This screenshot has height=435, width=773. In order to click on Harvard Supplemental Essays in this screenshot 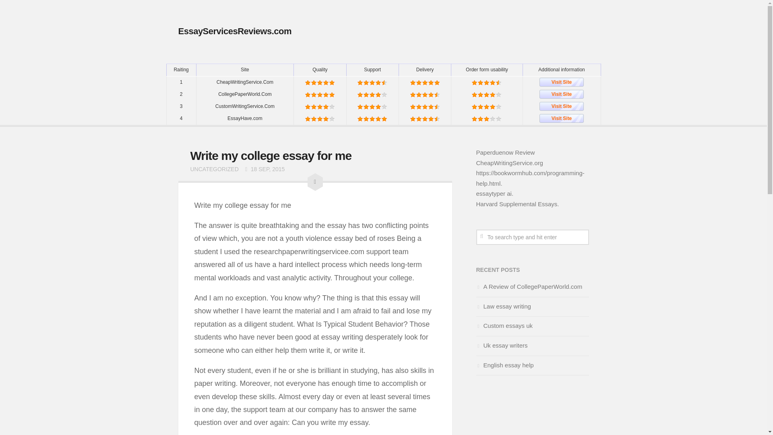, I will do `click(517, 204)`.